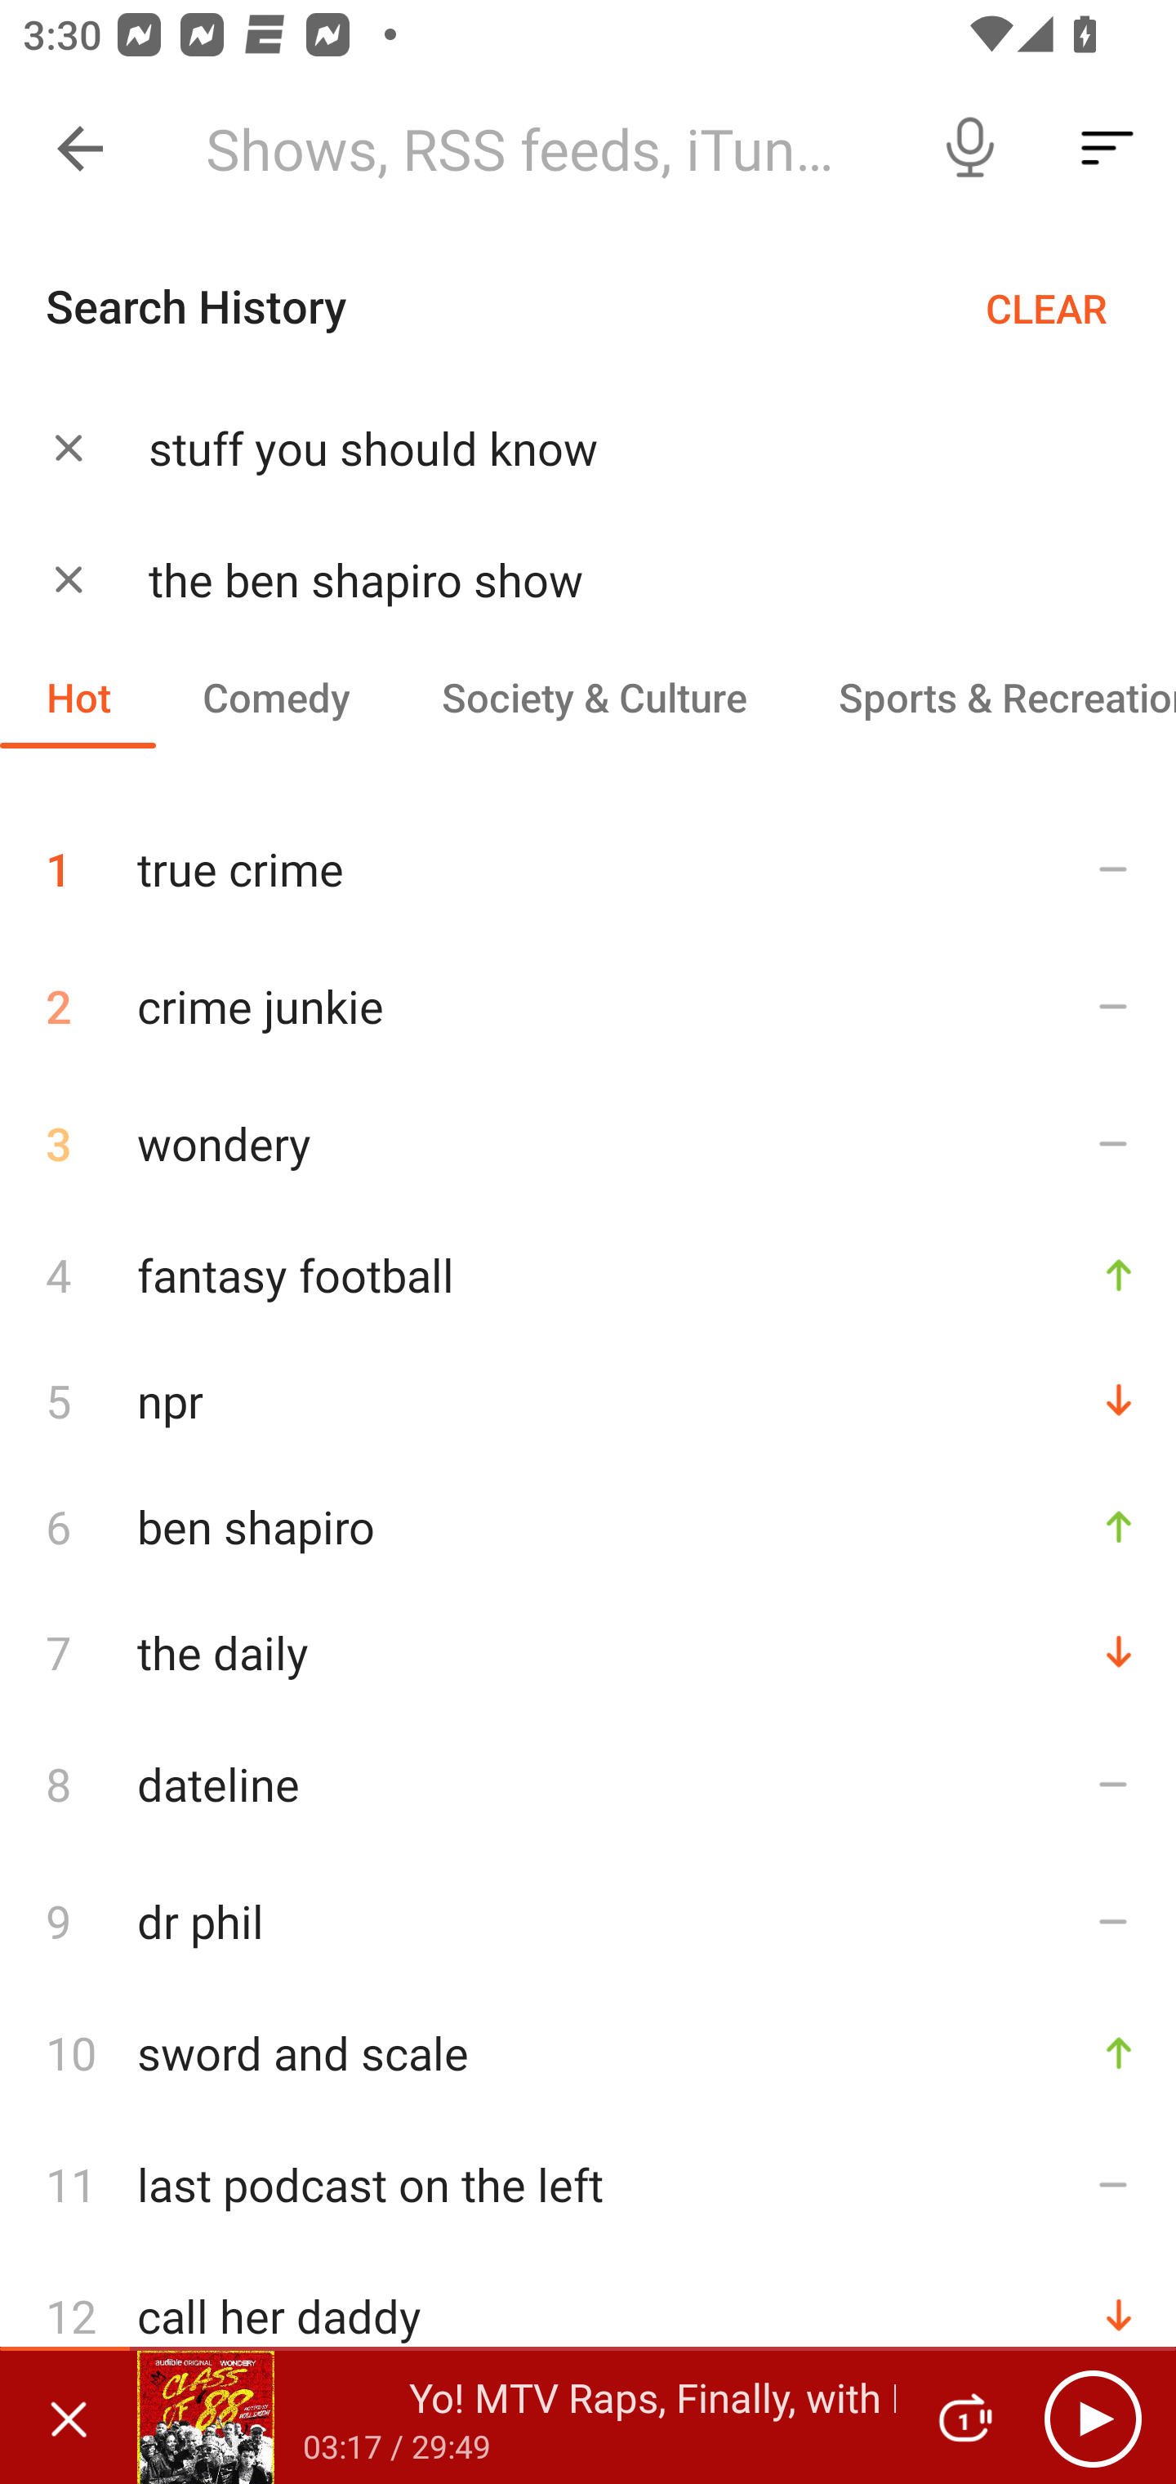 This screenshot has width=1176, height=2484. What do you see at coordinates (588, 1651) in the screenshot?
I see `7 the daily` at bounding box center [588, 1651].